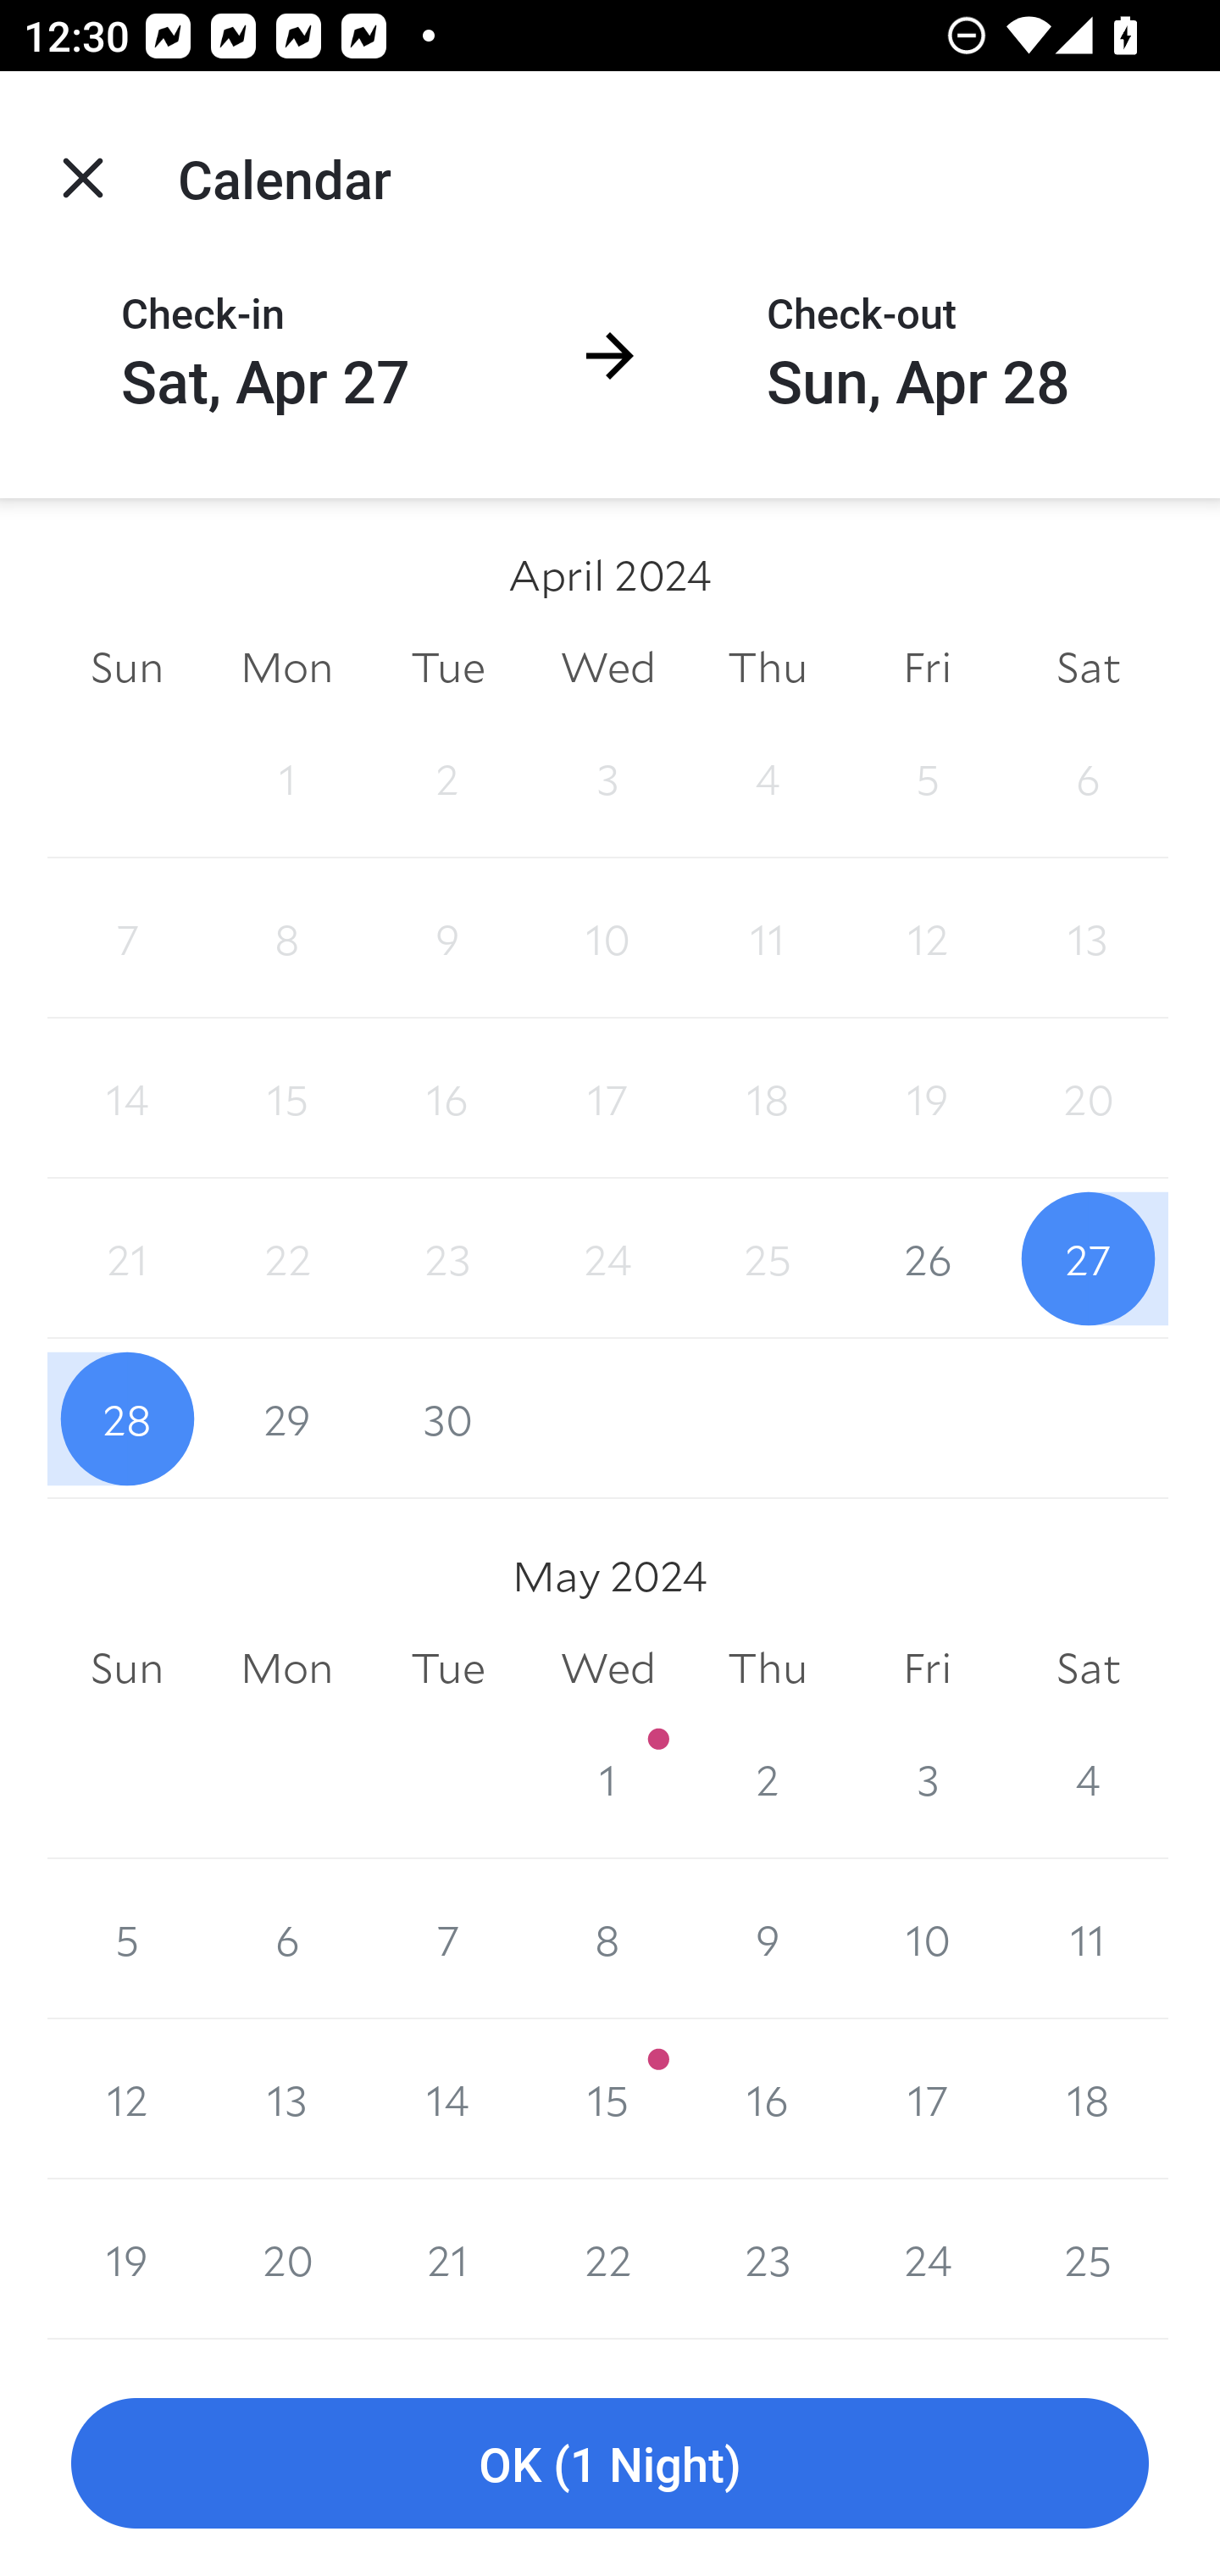 The image size is (1220, 2576). I want to click on 13 13 April 2024, so click(1088, 937).